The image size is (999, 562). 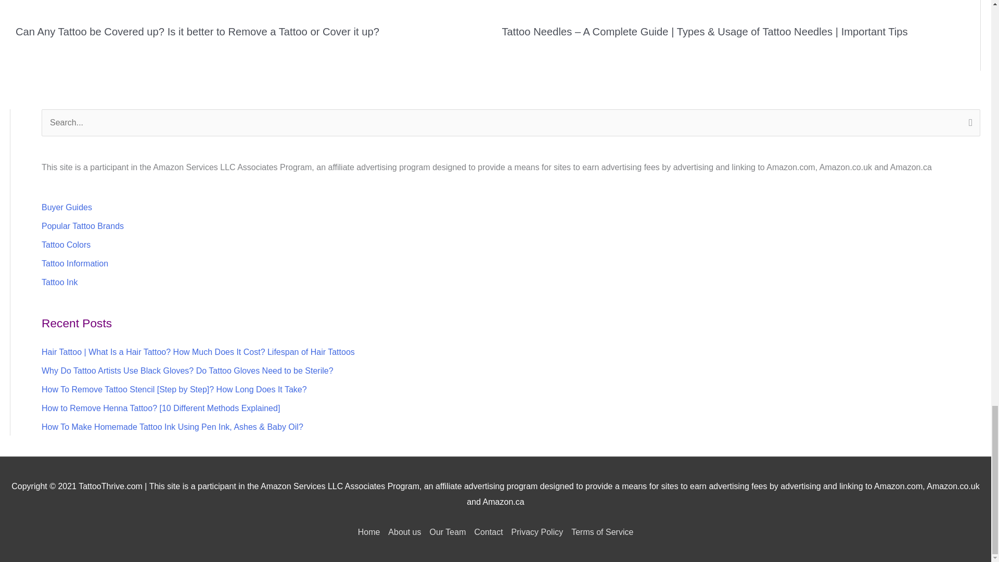 I want to click on Home, so click(x=371, y=532).